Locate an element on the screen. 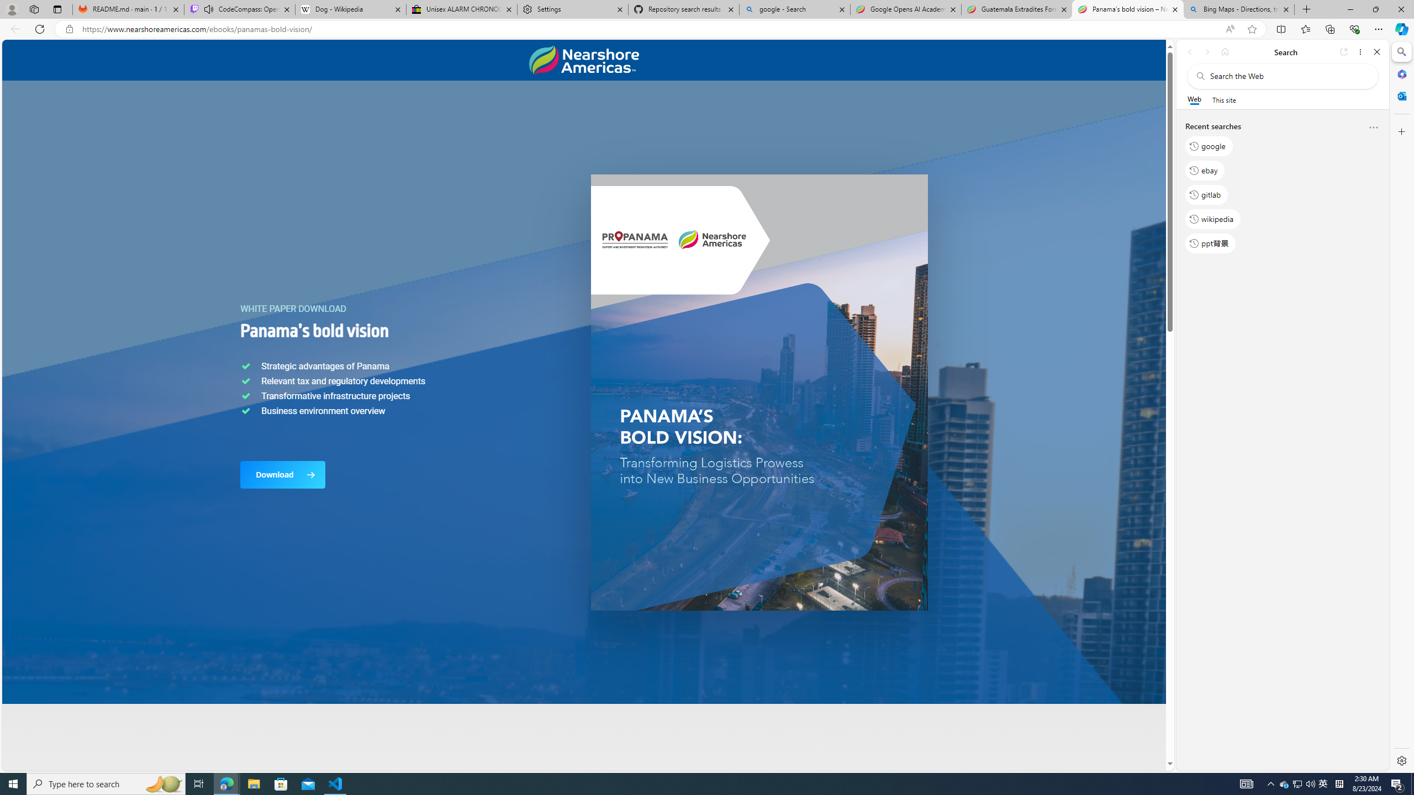 The height and width of the screenshot is (795, 1414). Read aloud this page (Ctrl+Shift+U) is located at coordinates (1230, 29).